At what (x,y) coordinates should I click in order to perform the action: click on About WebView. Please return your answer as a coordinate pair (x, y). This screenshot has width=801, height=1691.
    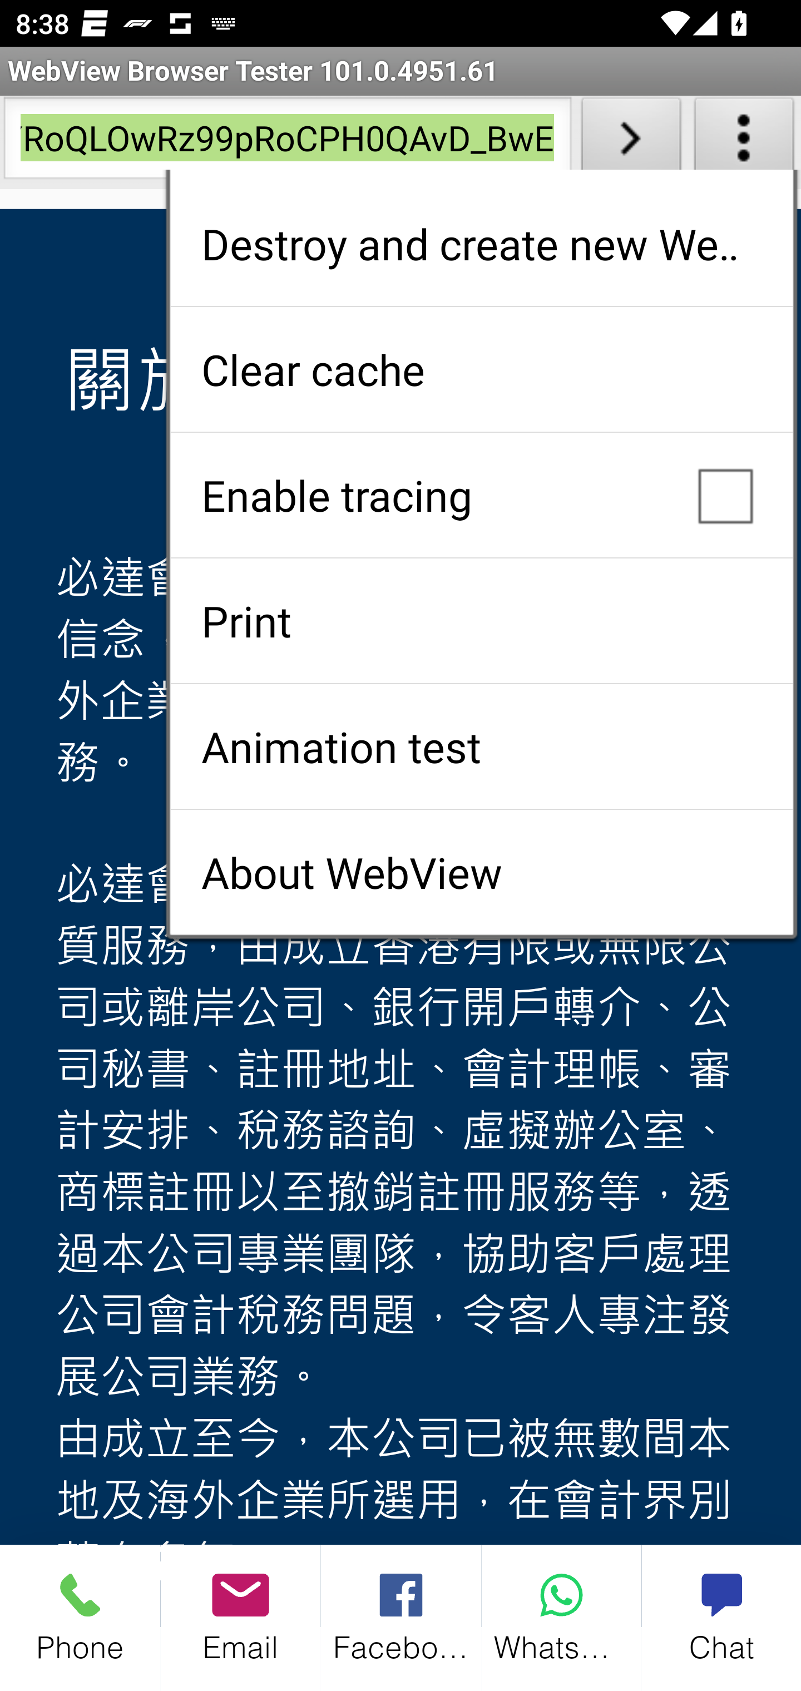
    Looking at the image, I should click on (481, 872).